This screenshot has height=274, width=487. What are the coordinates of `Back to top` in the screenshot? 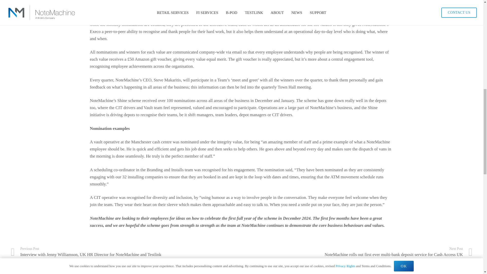 It's located at (473, 11).